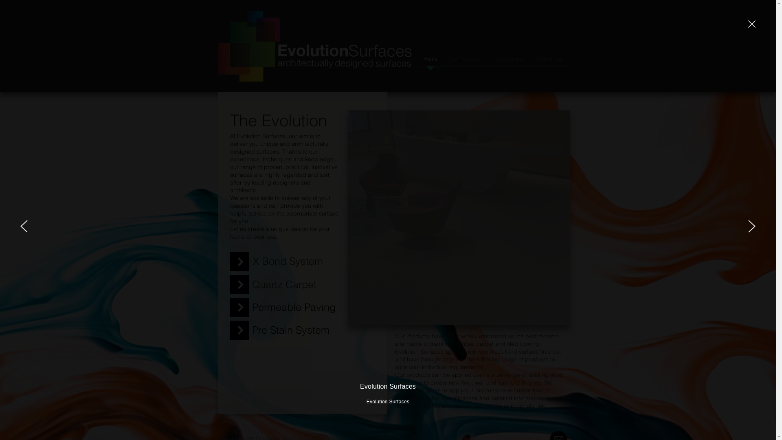 The image size is (782, 440). I want to click on Home, so click(431, 61).